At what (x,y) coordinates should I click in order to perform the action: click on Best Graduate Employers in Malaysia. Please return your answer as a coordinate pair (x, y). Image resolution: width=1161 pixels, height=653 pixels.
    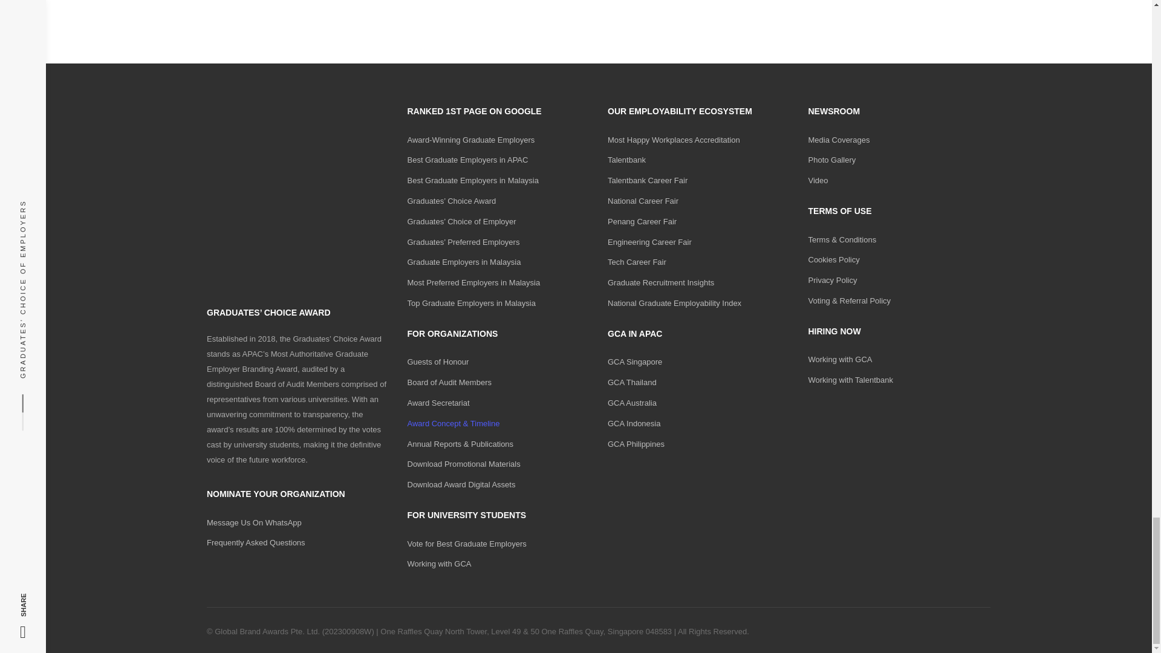
    Looking at the image, I should click on (473, 180).